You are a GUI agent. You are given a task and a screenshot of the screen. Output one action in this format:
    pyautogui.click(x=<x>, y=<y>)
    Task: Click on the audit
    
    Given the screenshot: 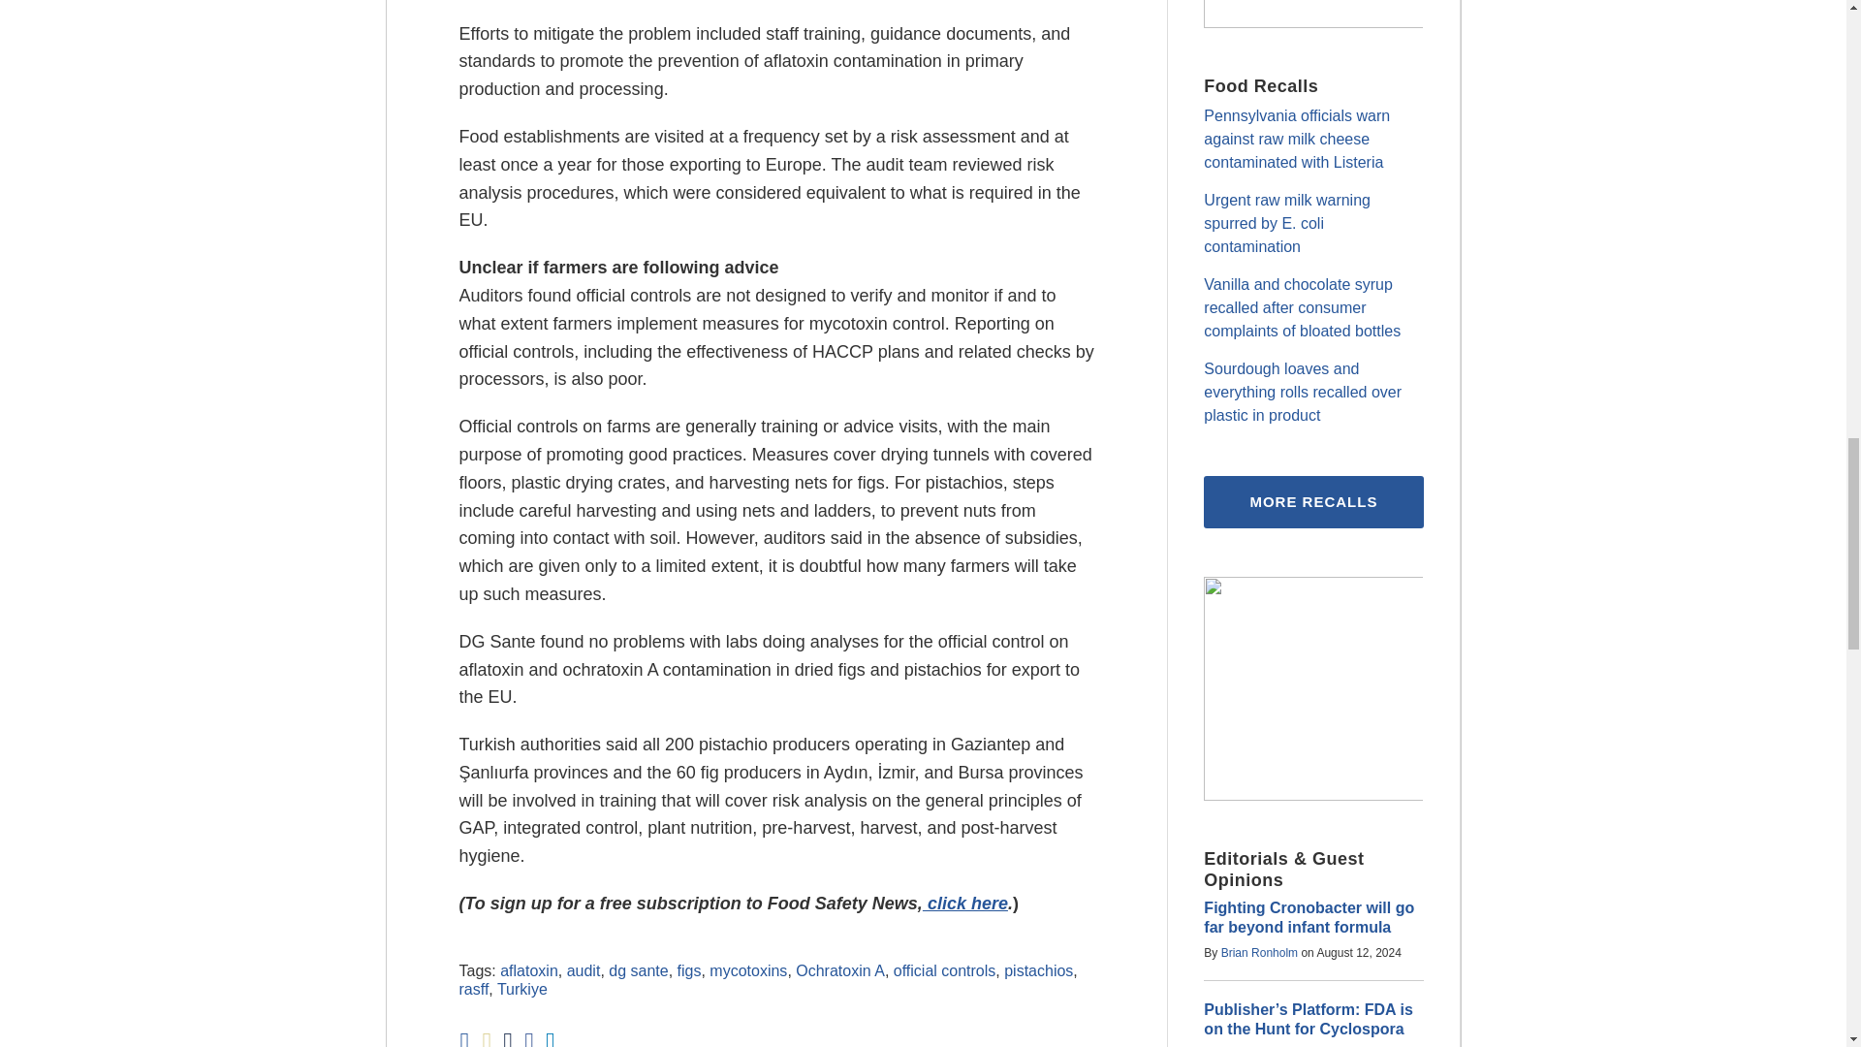 What is the action you would take?
    pyautogui.click(x=584, y=969)
    